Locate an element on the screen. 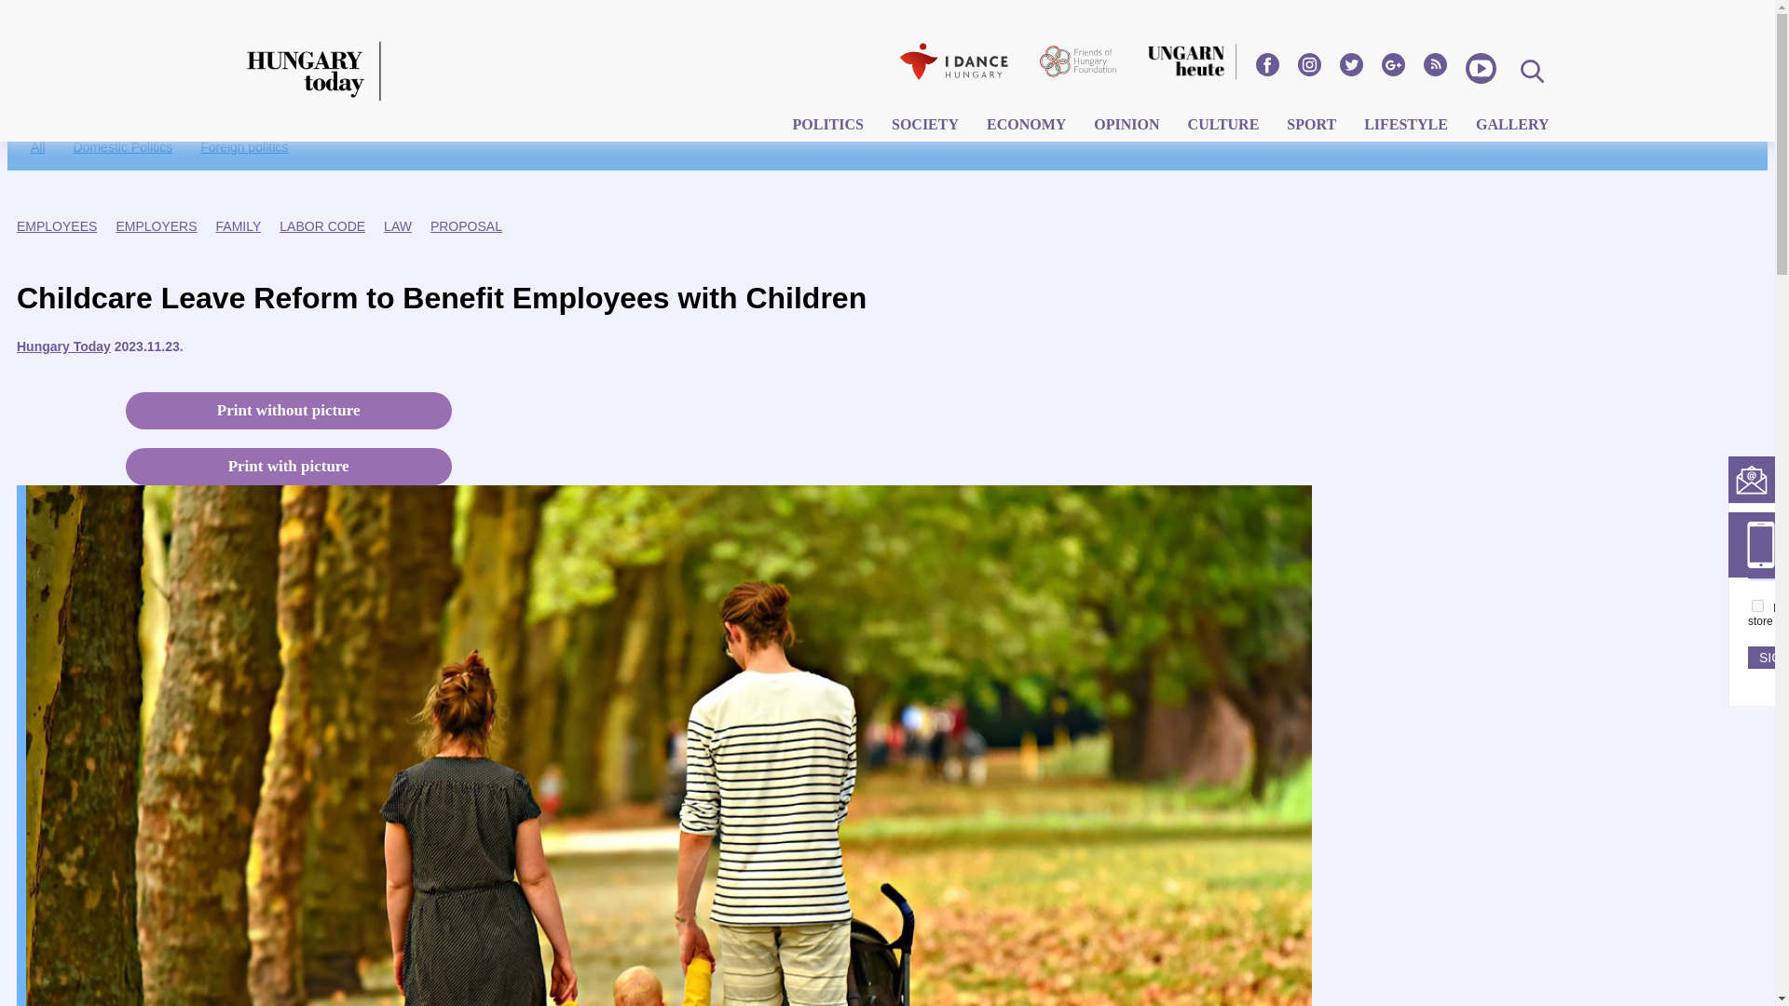 The width and height of the screenshot is (1789, 1006). CULTURE is located at coordinates (1223, 127).